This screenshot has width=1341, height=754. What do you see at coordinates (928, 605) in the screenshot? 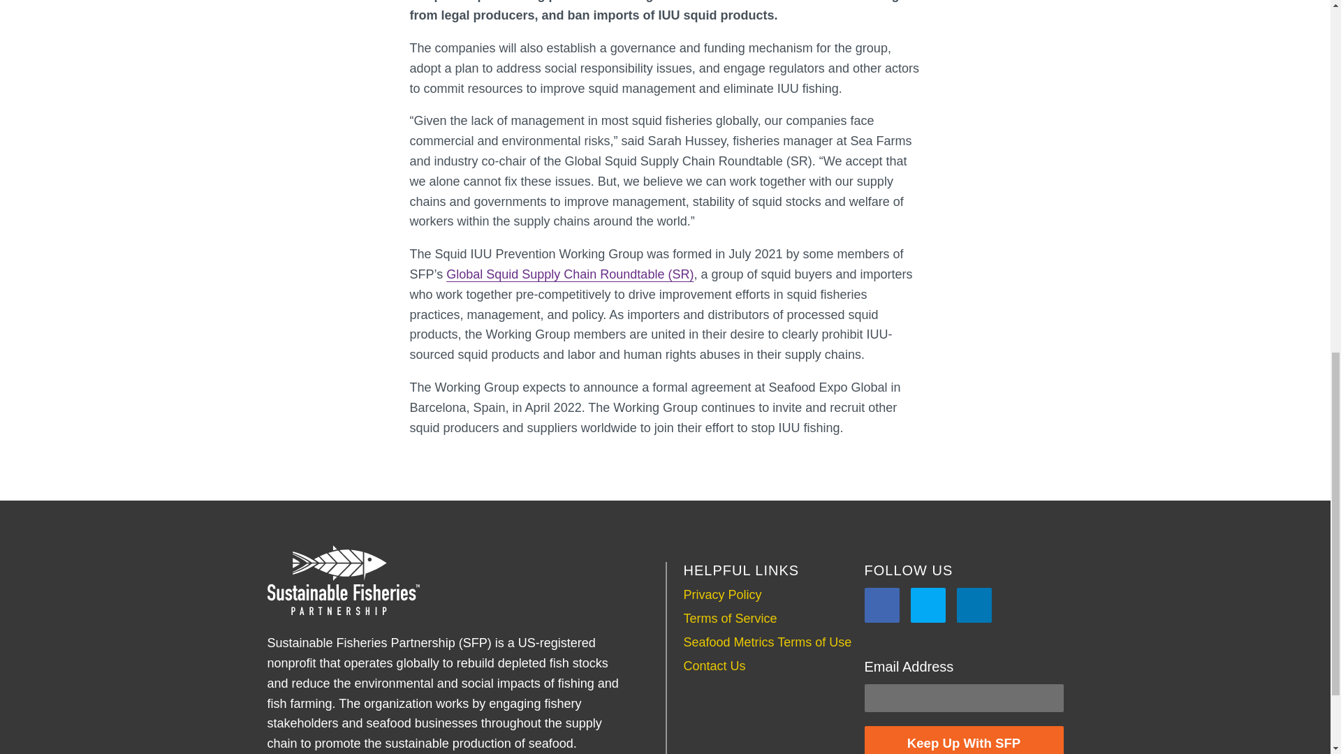
I see `open Twitter in new window` at bounding box center [928, 605].